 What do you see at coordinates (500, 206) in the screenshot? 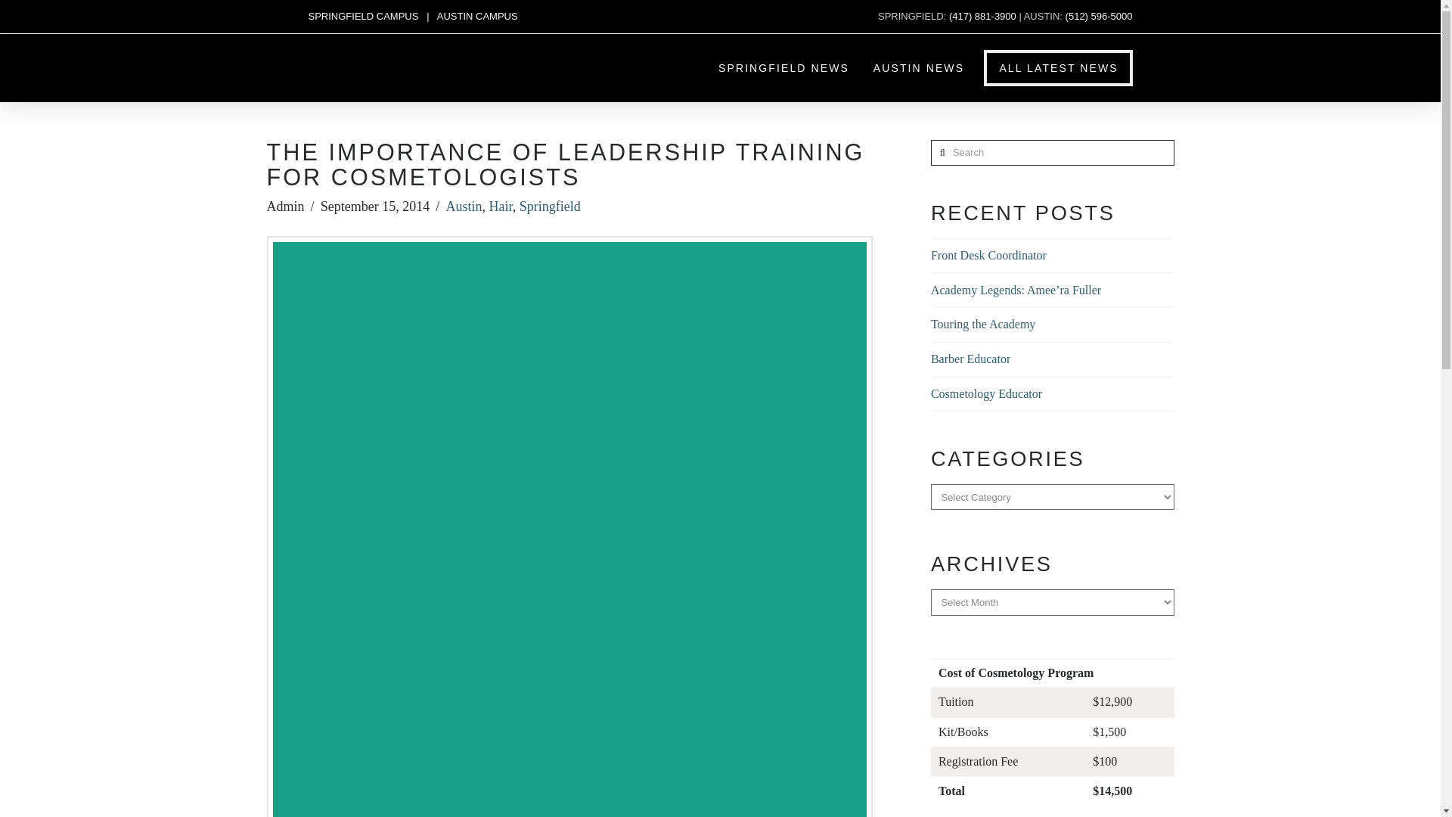
I see `Hair` at bounding box center [500, 206].